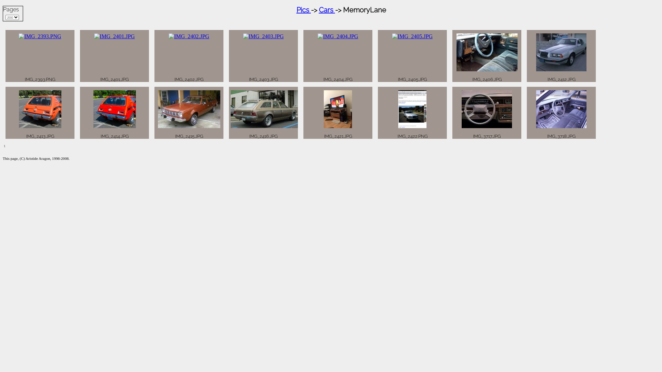  I want to click on IMG_2393.PNG, so click(40, 37).